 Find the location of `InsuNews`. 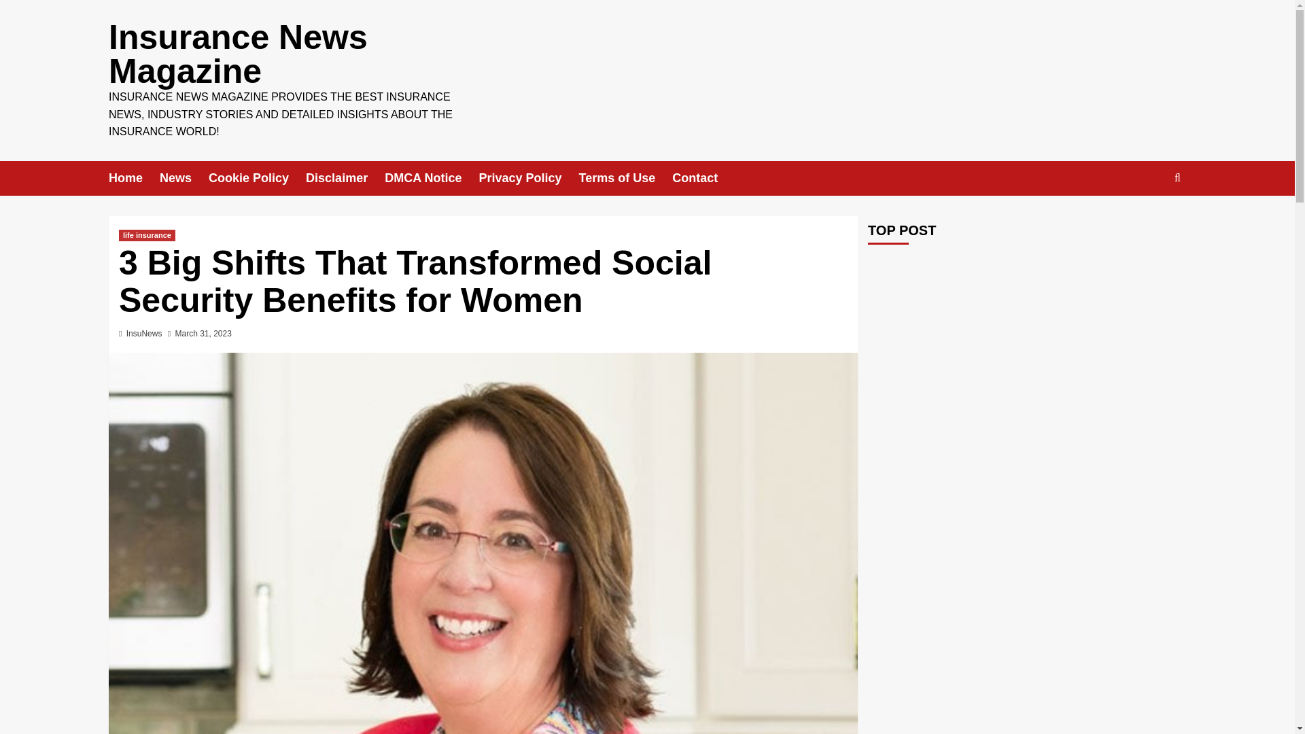

InsuNews is located at coordinates (144, 333).